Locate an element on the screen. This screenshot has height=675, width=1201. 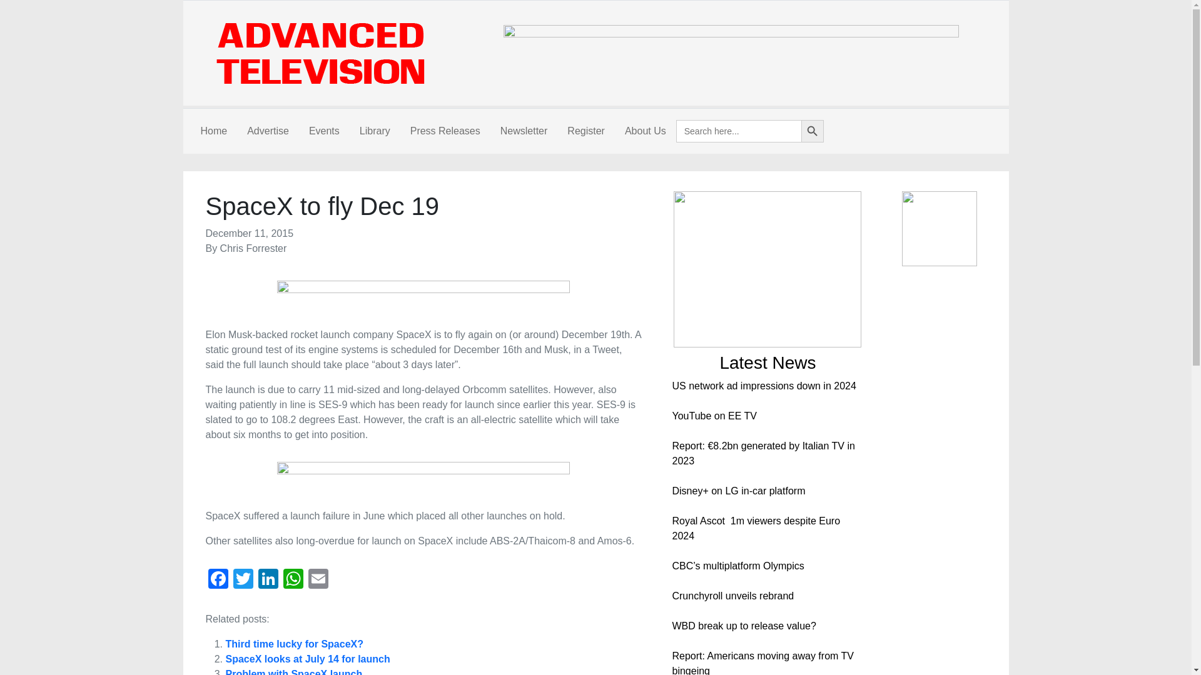
Twitter is located at coordinates (243, 580).